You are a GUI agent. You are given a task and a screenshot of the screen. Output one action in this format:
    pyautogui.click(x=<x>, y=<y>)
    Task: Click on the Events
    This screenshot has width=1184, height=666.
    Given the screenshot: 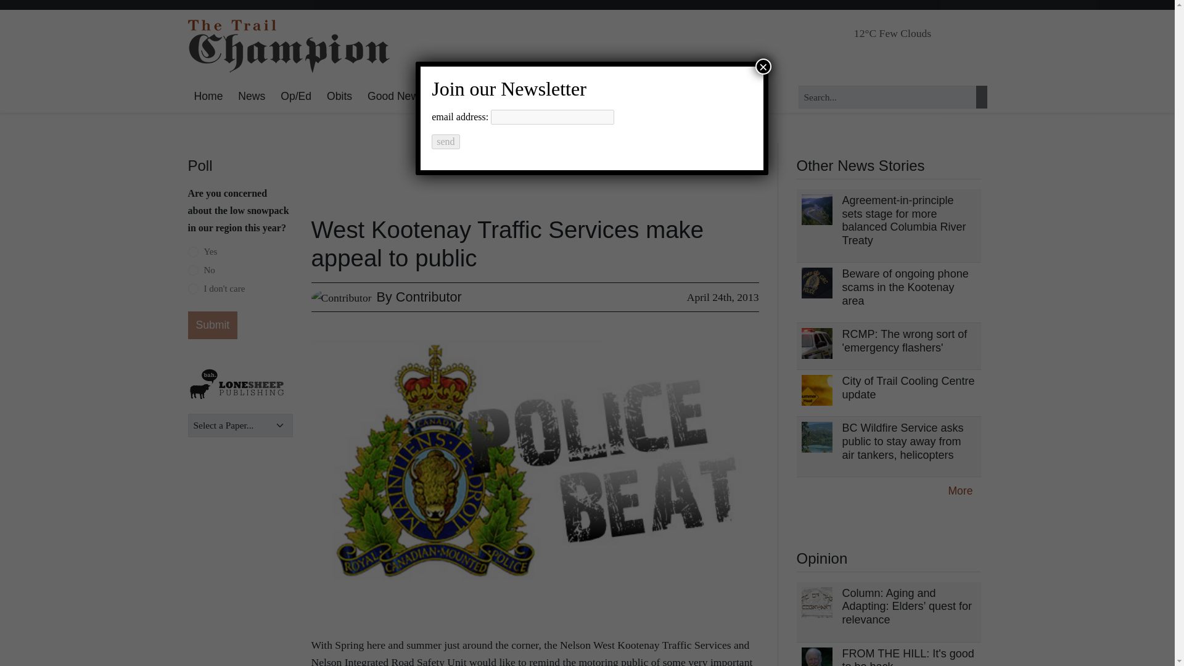 What is the action you would take?
    pyautogui.click(x=495, y=96)
    